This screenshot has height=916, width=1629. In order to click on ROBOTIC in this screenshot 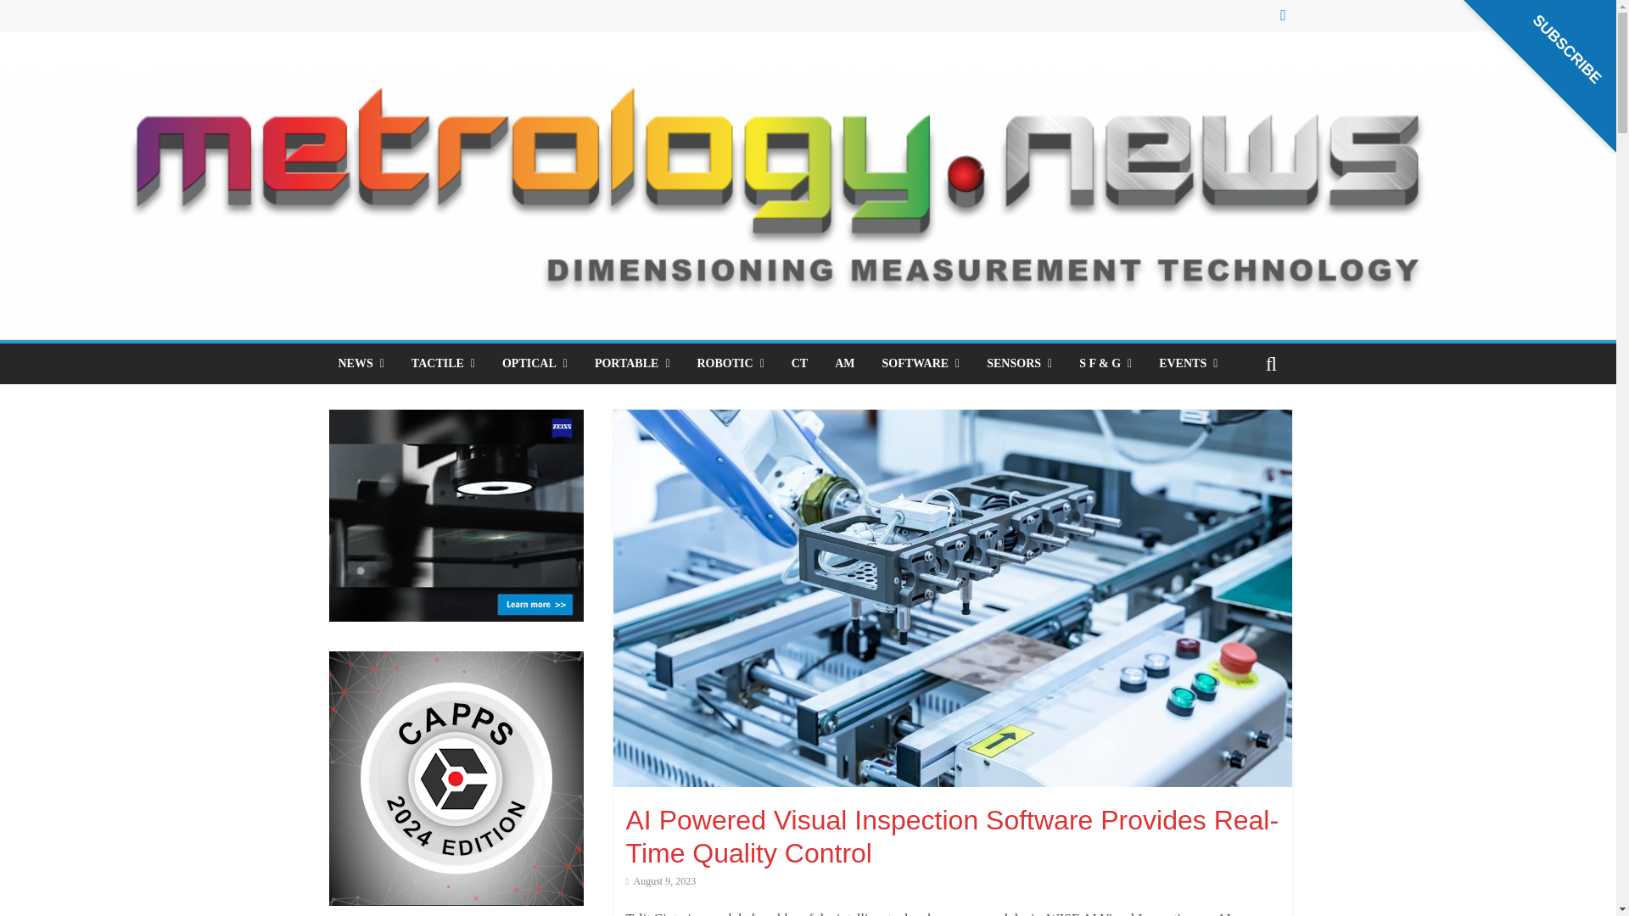, I will do `click(731, 363)`.